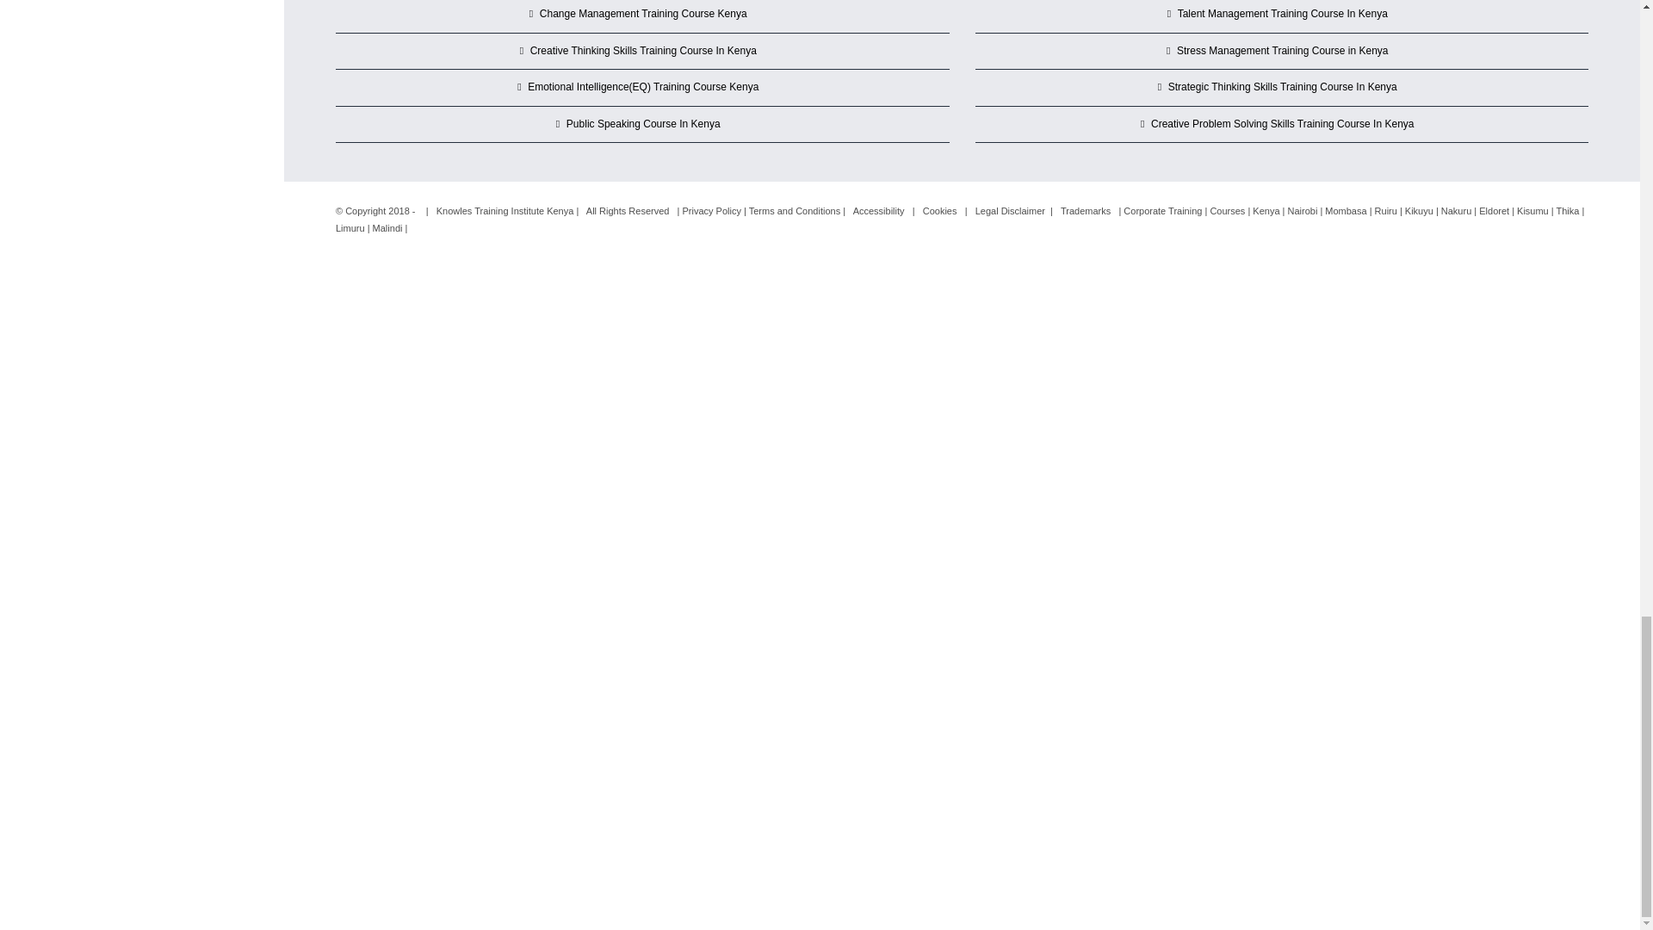  Describe the element at coordinates (1283, 52) in the screenshot. I see `Stress Management Training Course in Kenya` at that location.